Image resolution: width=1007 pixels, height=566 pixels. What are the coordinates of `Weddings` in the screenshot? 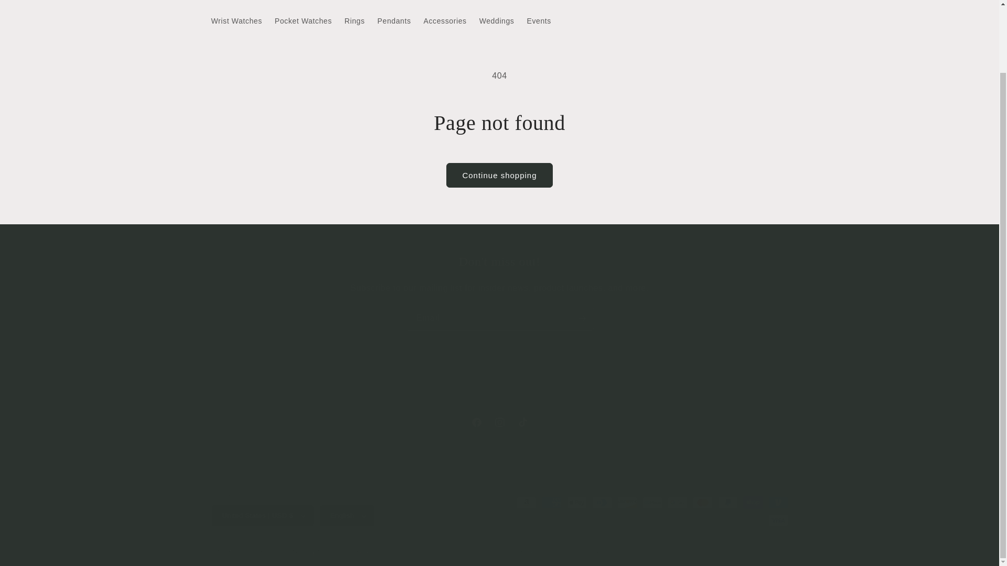 It's located at (499, 422).